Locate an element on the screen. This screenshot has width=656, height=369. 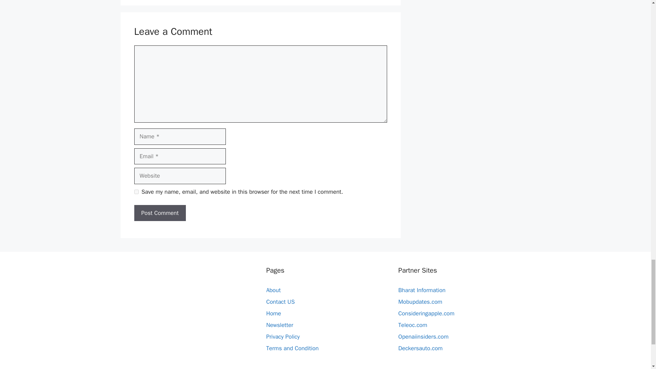
Home is located at coordinates (273, 313).